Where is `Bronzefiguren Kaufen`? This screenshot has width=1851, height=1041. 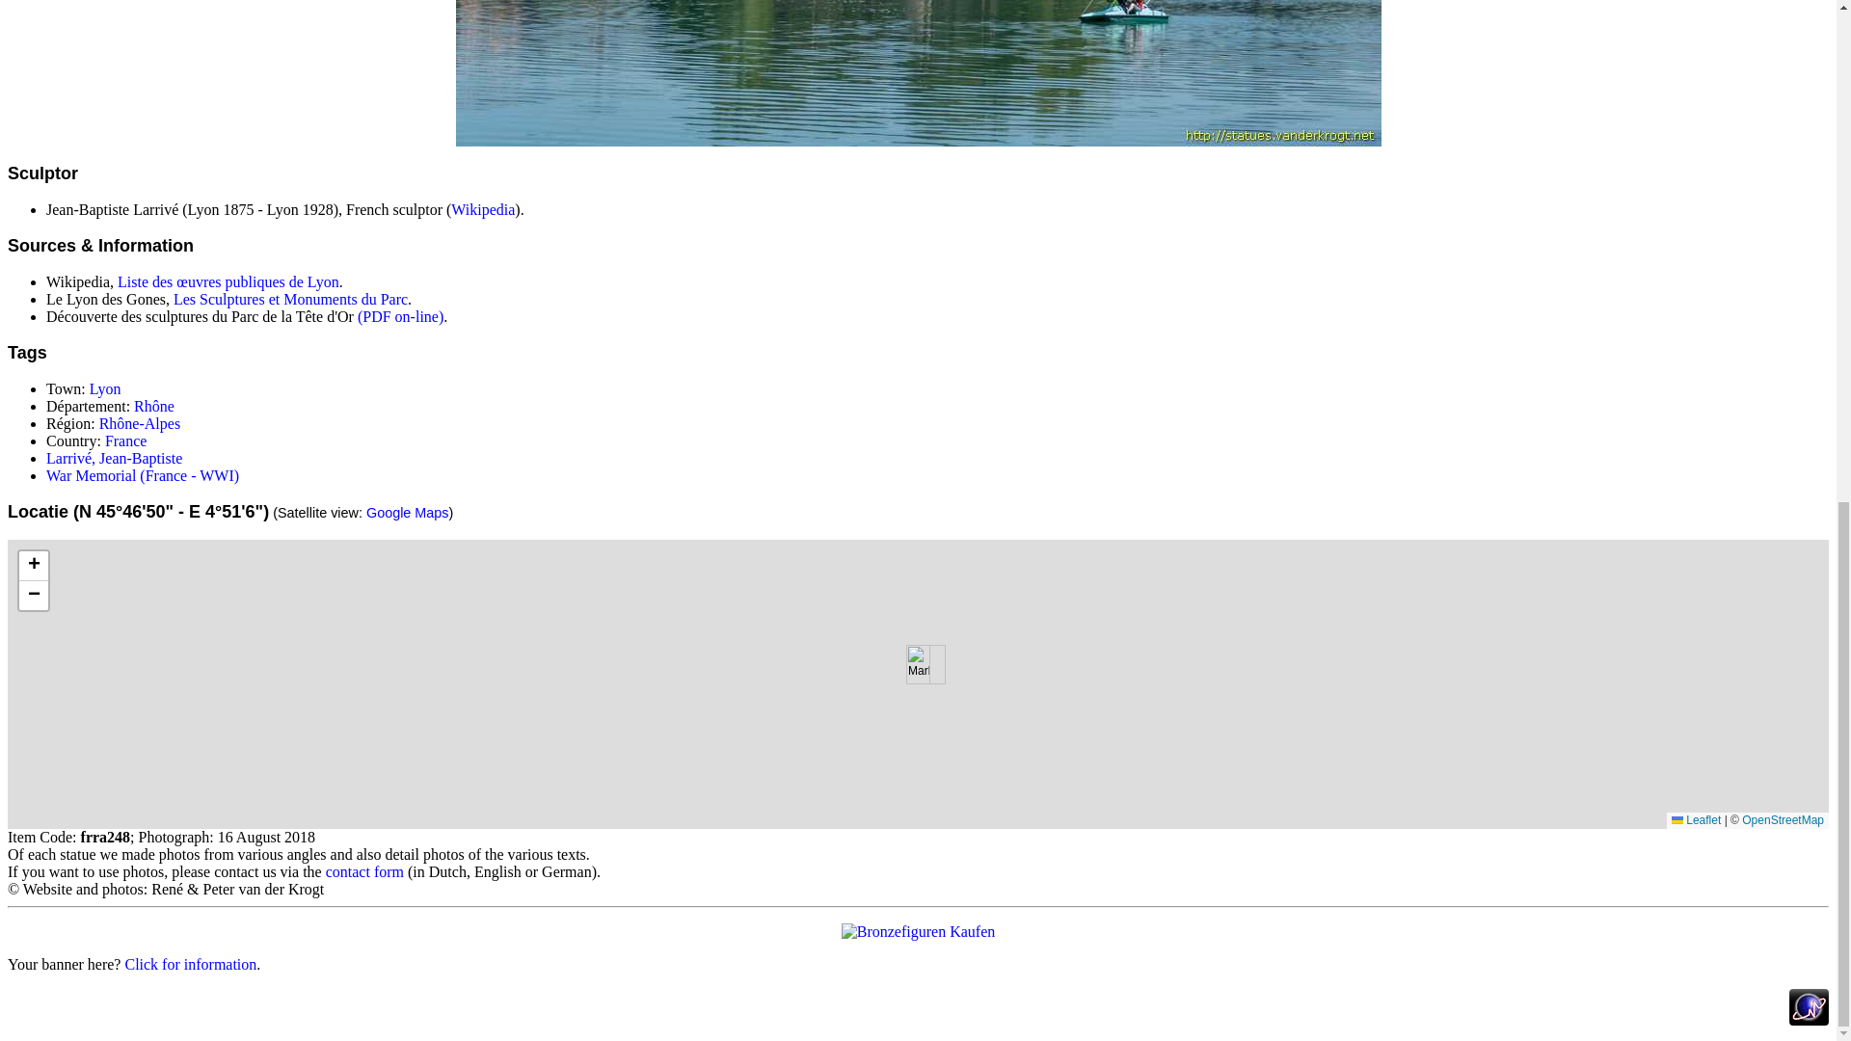
Bronzefiguren Kaufen is located at coordinates (918, 931).